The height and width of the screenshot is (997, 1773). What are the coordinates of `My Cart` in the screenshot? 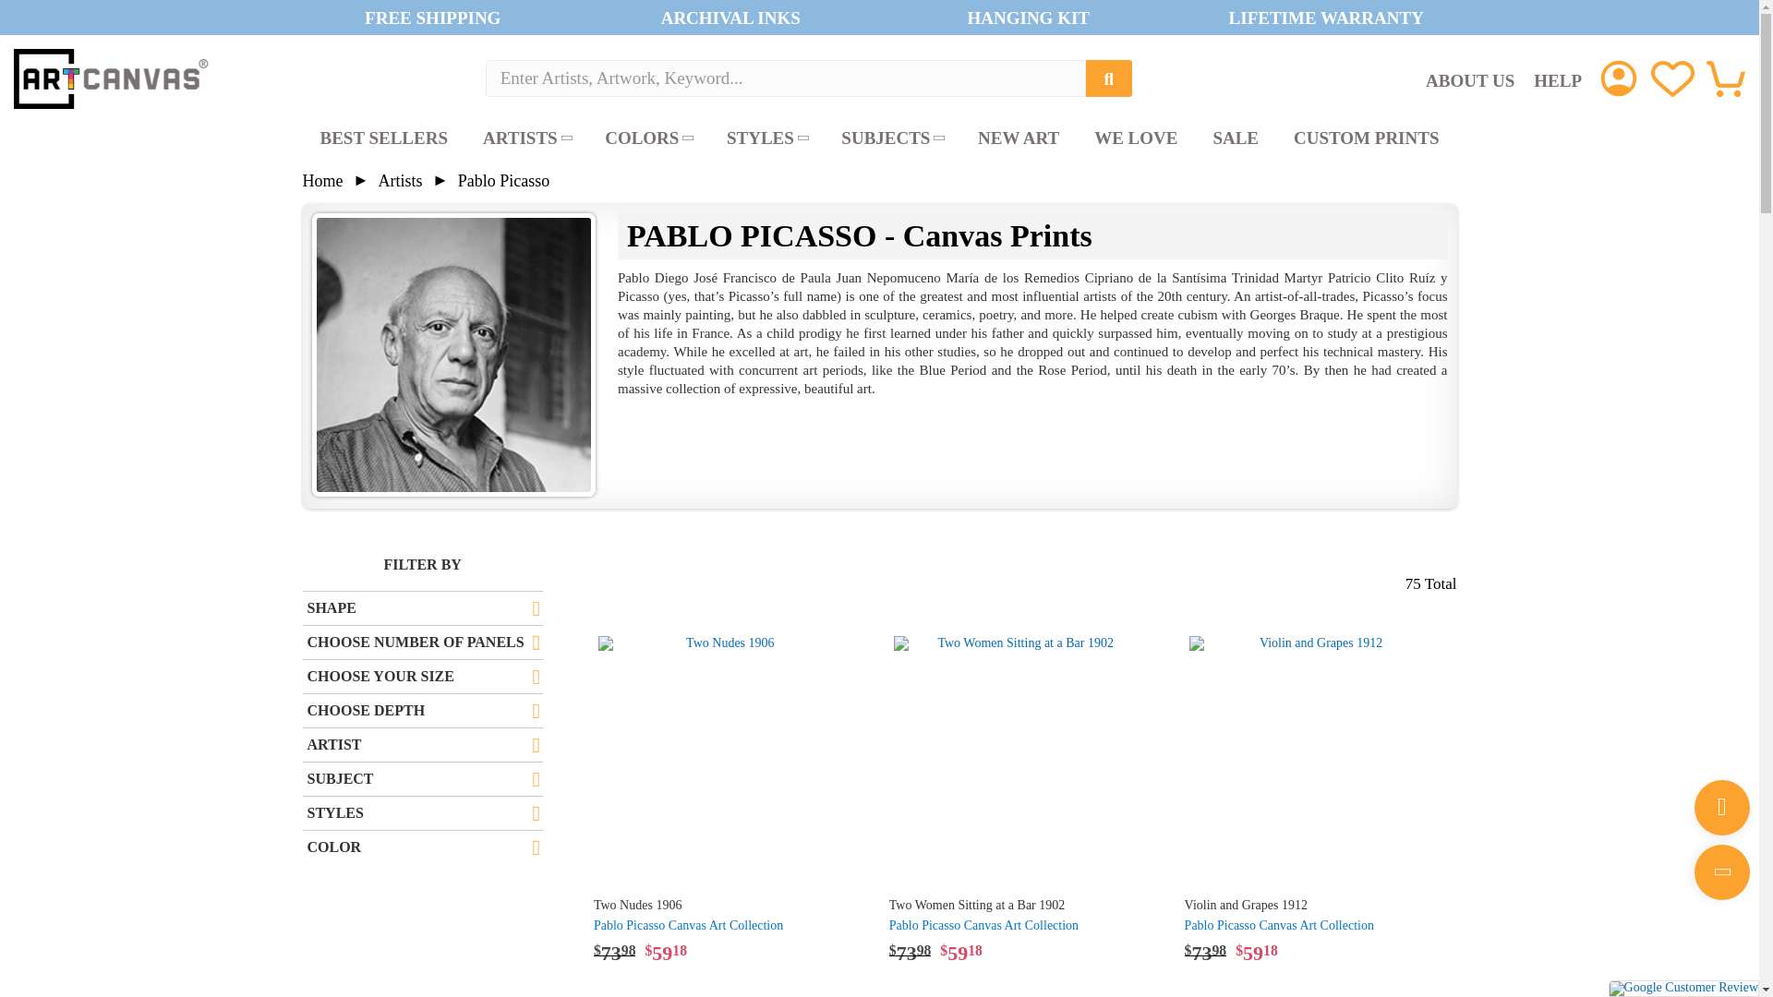 It's located at (1725, 77).